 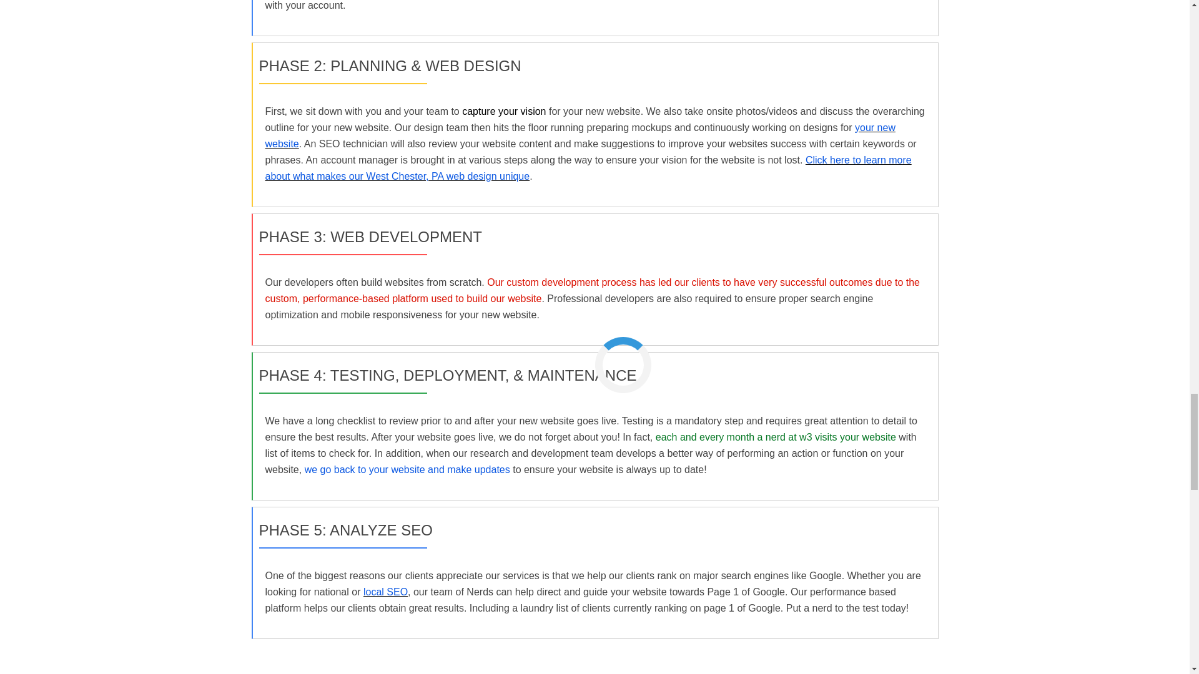 I want to click on local SEO, so click(x=385, y=592).